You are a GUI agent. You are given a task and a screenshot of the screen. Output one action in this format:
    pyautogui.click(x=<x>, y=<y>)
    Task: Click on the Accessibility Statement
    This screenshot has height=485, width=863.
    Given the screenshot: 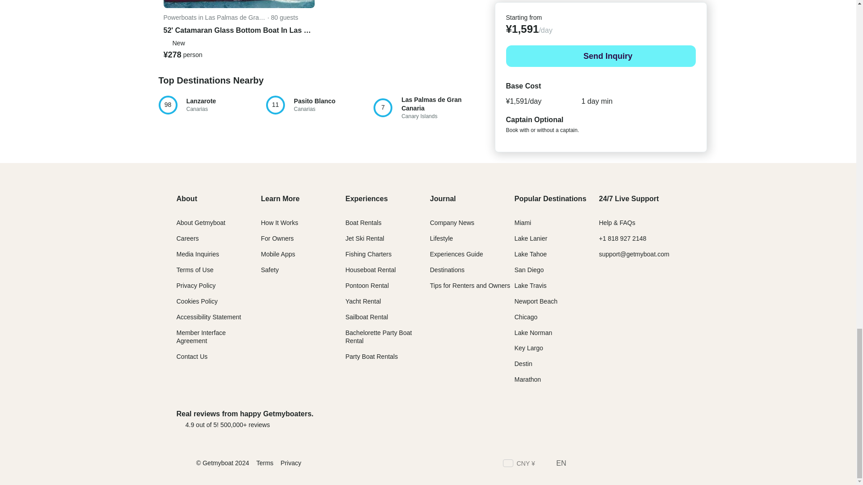 What is the action you would take?
    pyautogui.click(x=211, y=105)
    